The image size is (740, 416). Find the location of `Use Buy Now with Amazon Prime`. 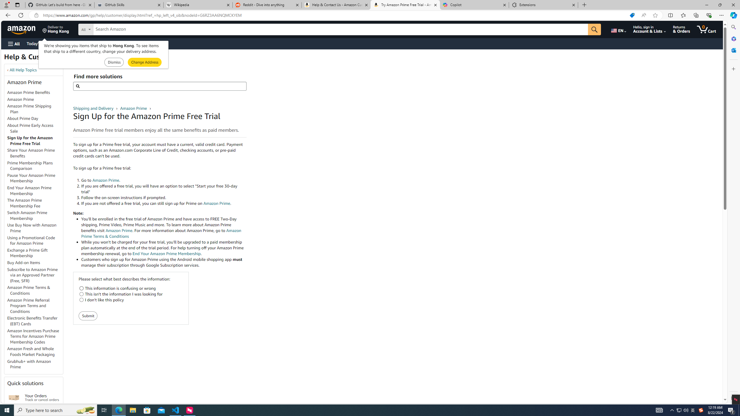

Use Buy Now with Amazon Prime is located at coordinates (35, 228).